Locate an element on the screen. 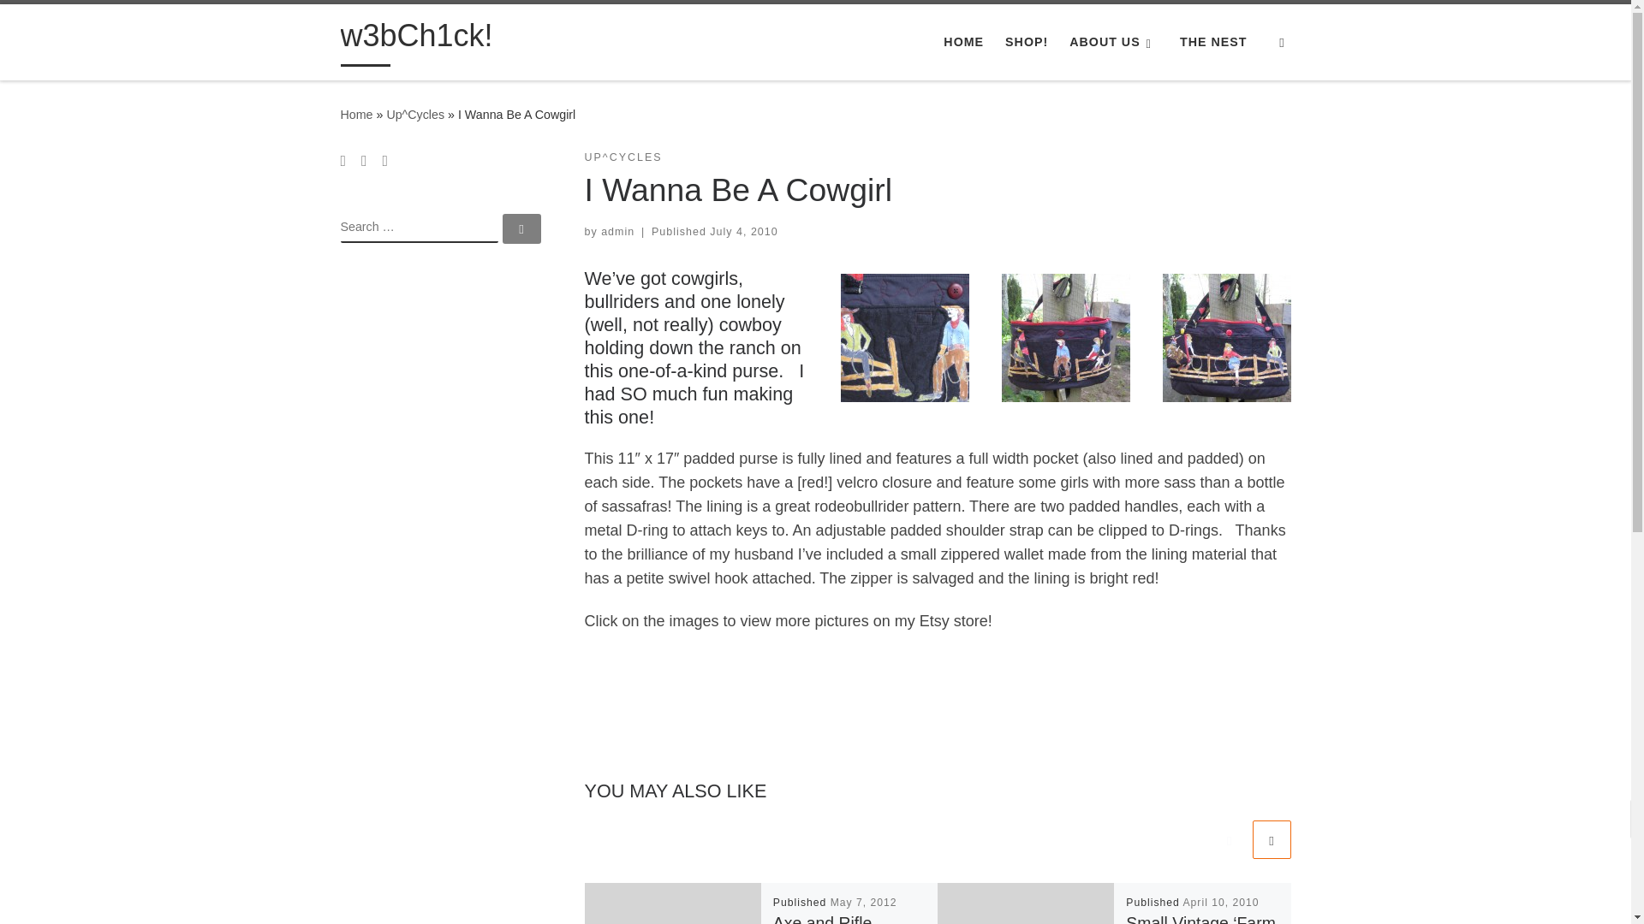 The height and width of the screenshot is (924, 1644). w3bCh1ck! is located at coordinates (416, 39).